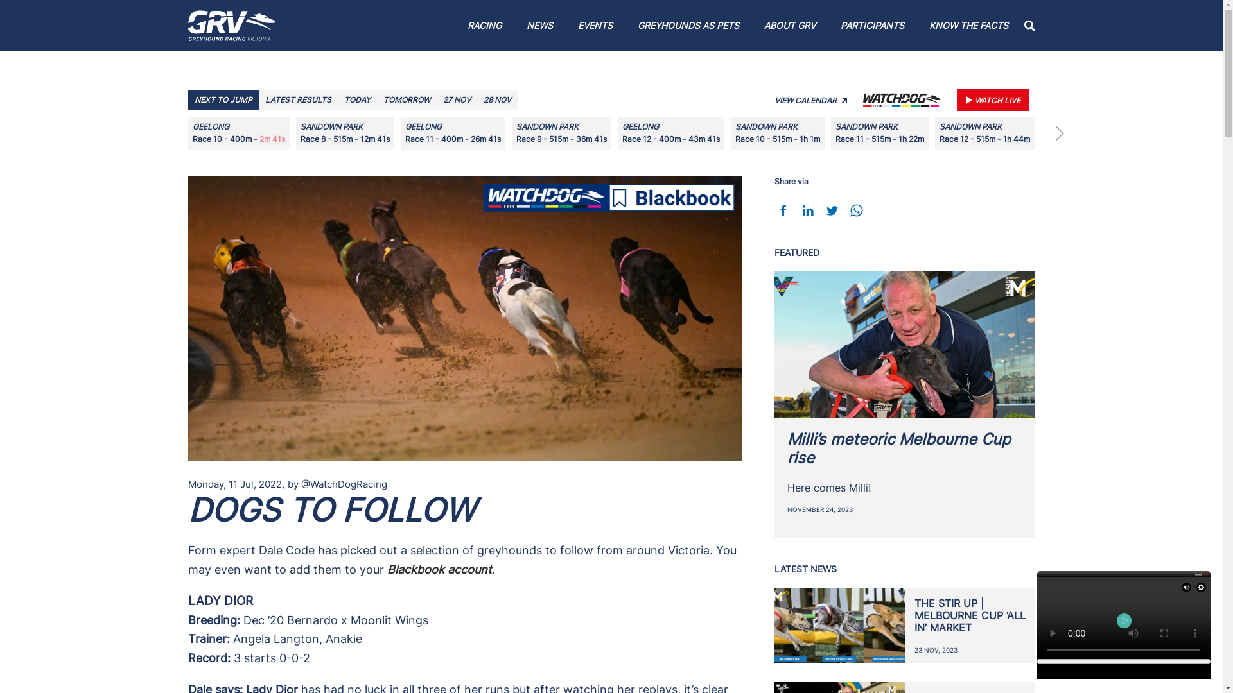 The width and height of the screenshot is (1233, 693). What do you see at coordinates (810, 100) in the screenshot?
I see `VIEW CALENDAR` at bounding box center [810, 100].